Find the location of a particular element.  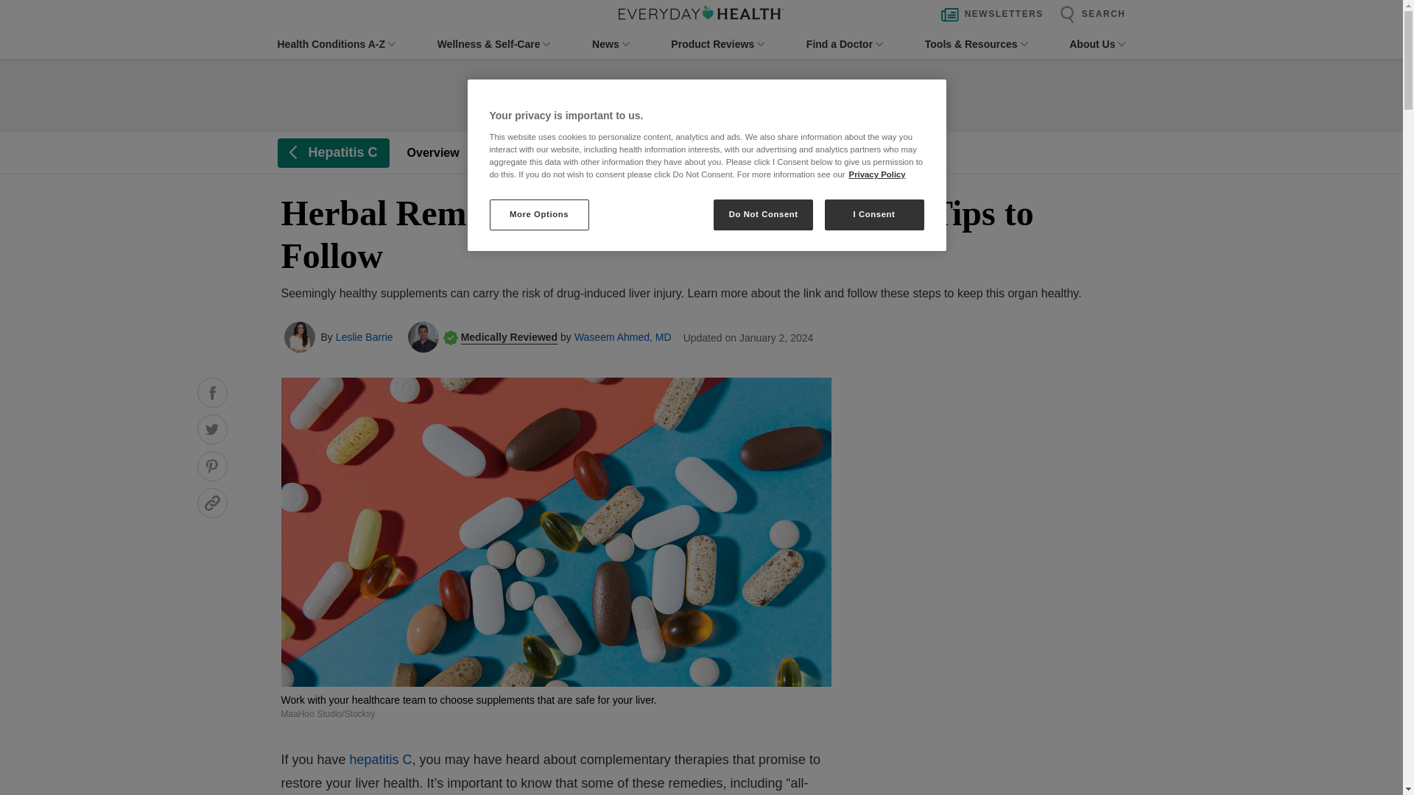

About Us is located at coordinates (1097, 44).